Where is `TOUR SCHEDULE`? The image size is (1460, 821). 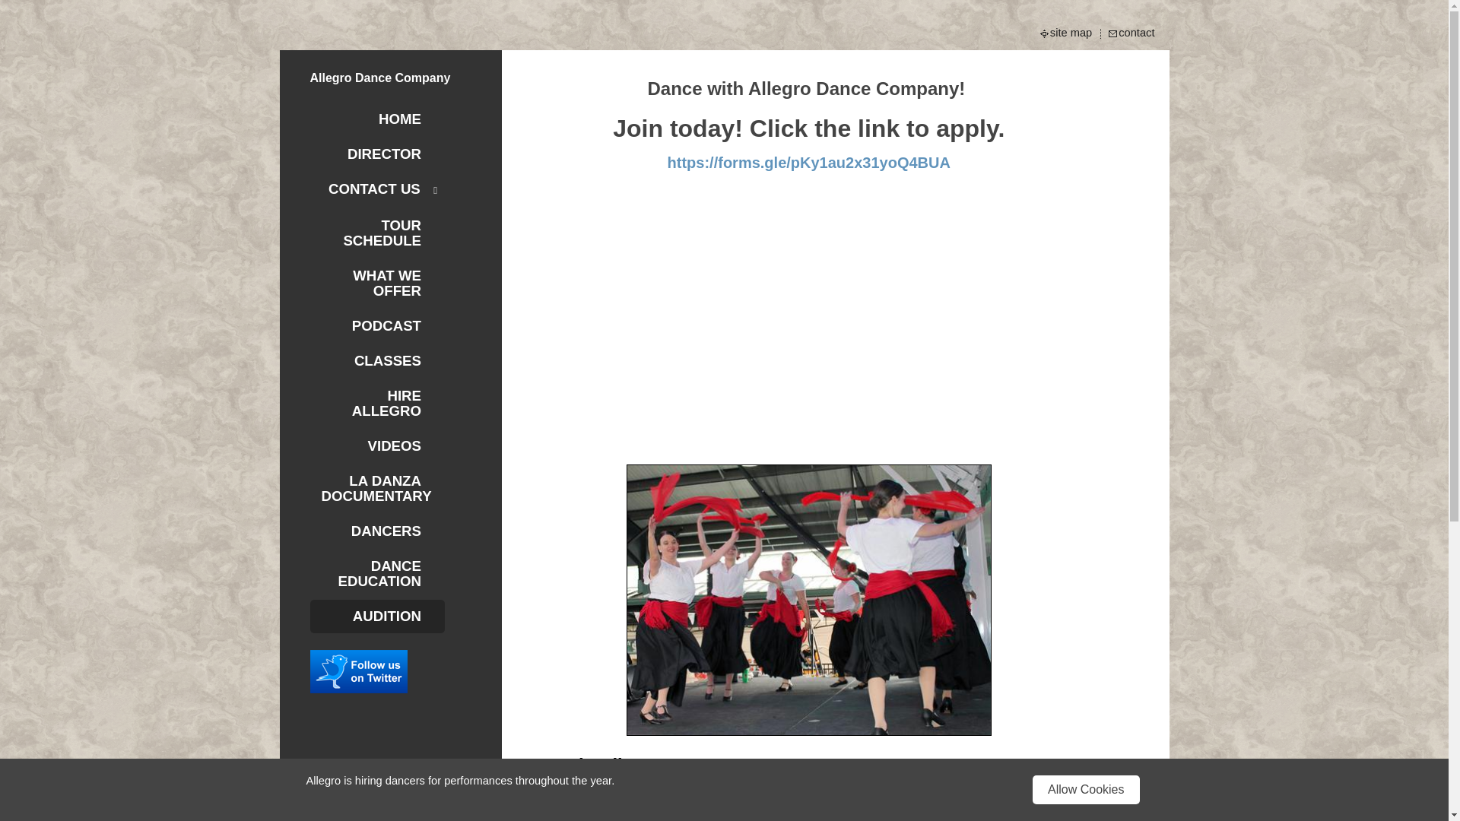 TOUR SCHEDULE is located at coordinates (377, 233).